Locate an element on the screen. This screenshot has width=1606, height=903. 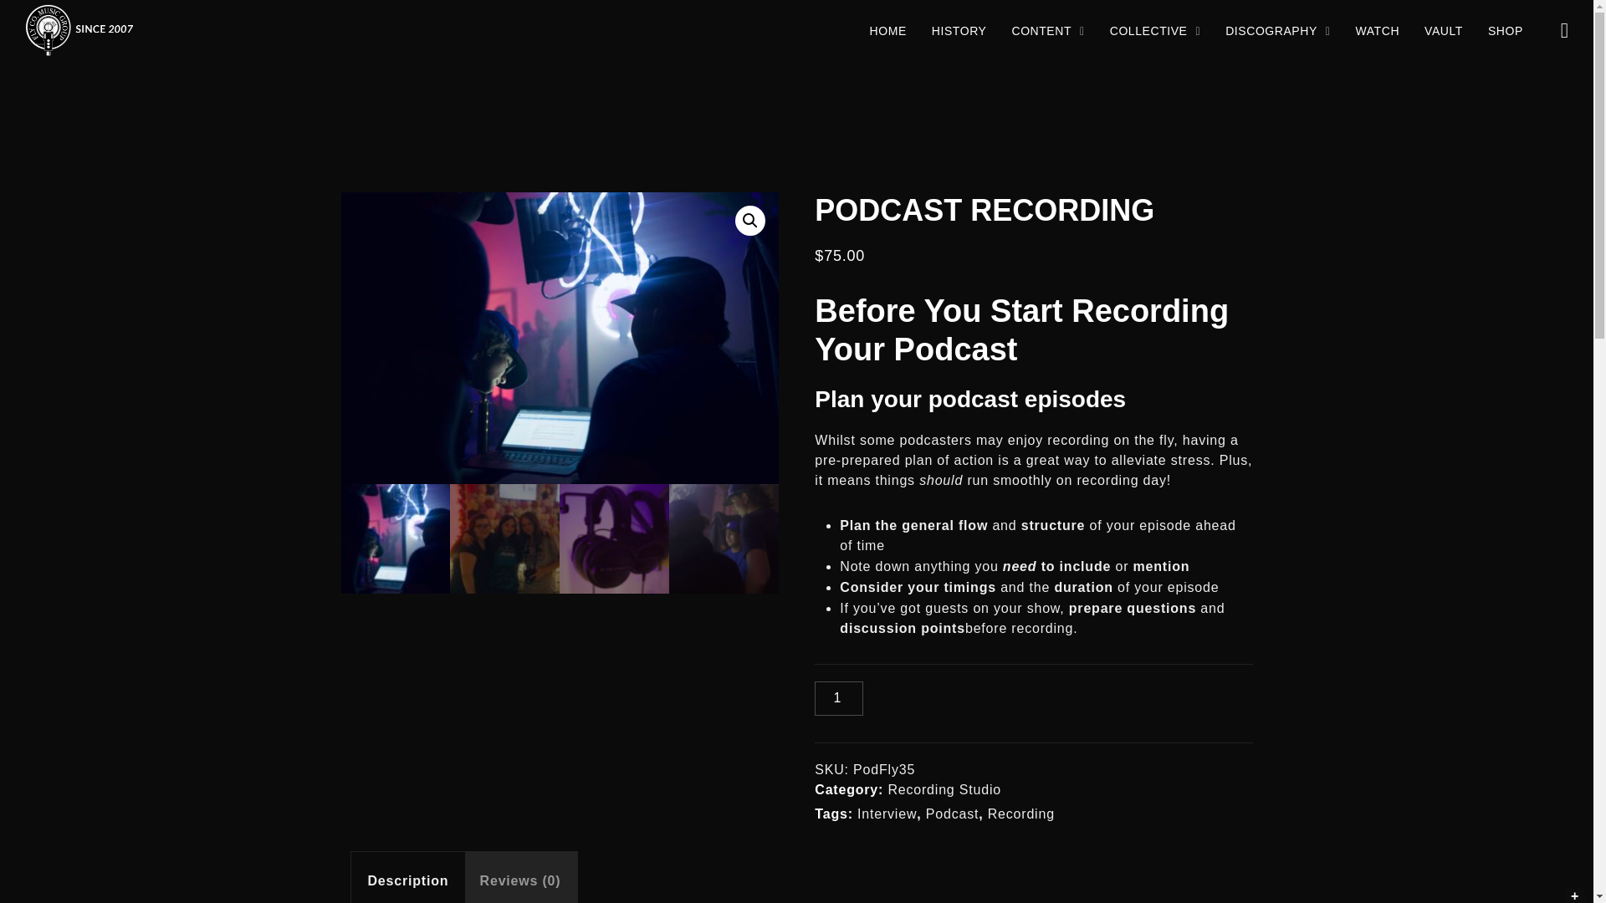
HOME is located at coordinates (888, 31).